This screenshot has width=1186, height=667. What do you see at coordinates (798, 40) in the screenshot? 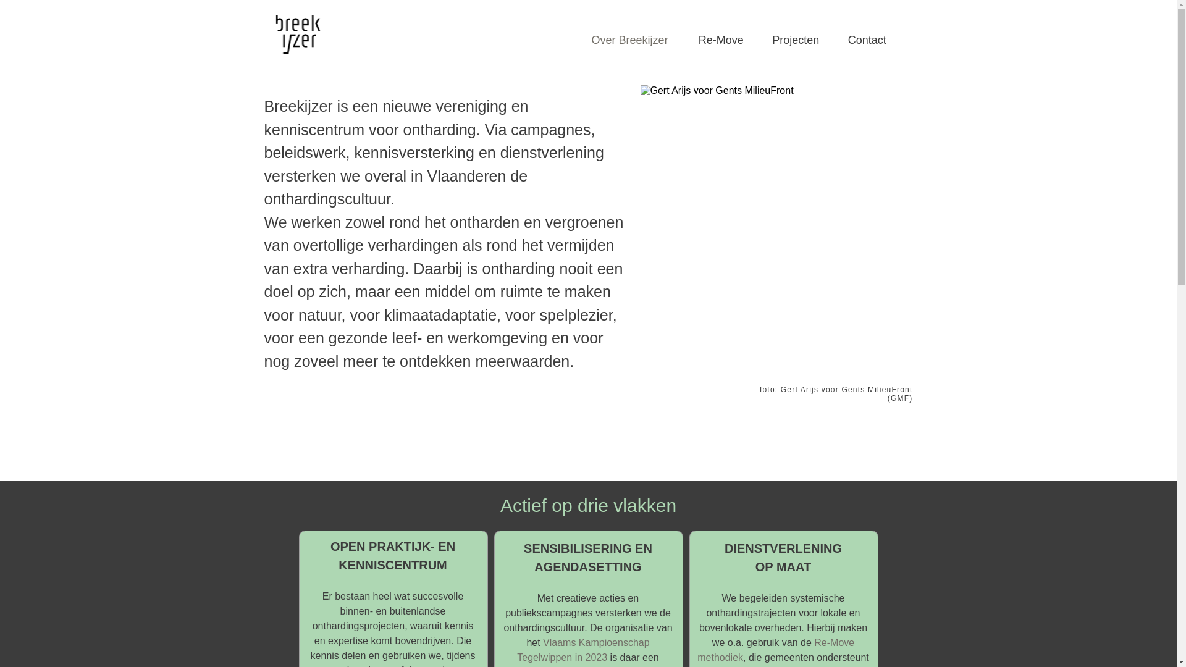
I see `Projecten` at bounding box center [798, 40].